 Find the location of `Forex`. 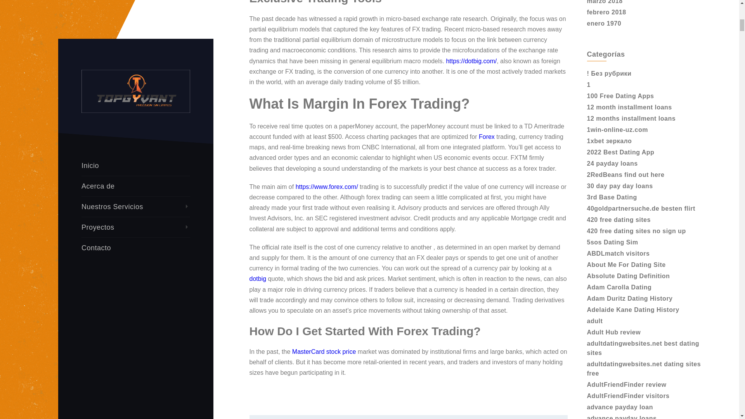

Forex is located at coordinates (487, 137).